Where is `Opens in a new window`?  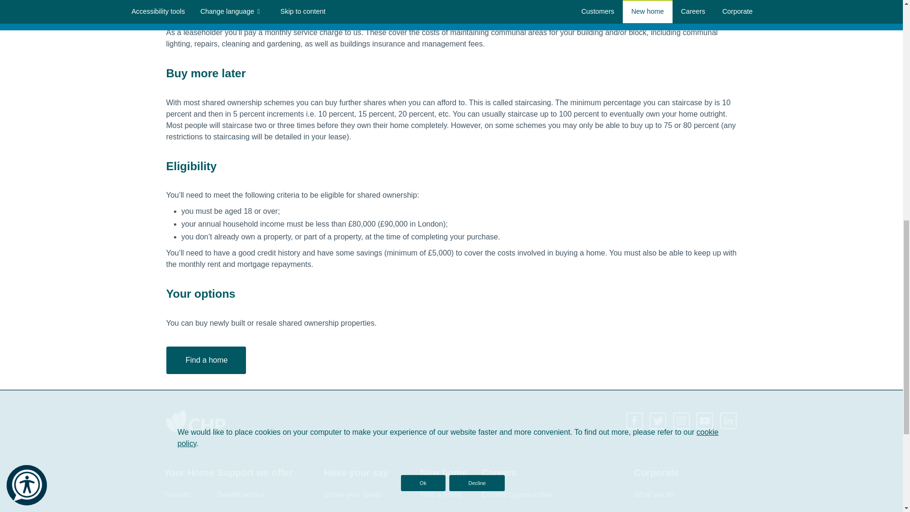
Opens in a new window is located at coordinates (659, 420).